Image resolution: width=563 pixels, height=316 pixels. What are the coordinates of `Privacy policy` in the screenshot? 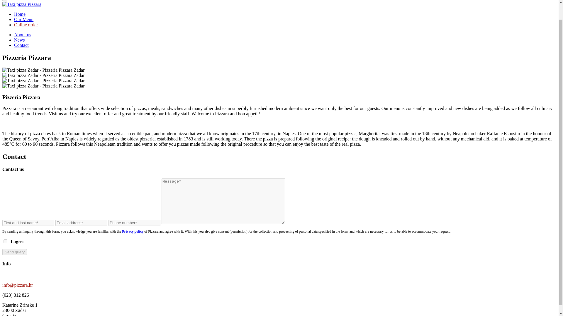 It's located at (133, 231).